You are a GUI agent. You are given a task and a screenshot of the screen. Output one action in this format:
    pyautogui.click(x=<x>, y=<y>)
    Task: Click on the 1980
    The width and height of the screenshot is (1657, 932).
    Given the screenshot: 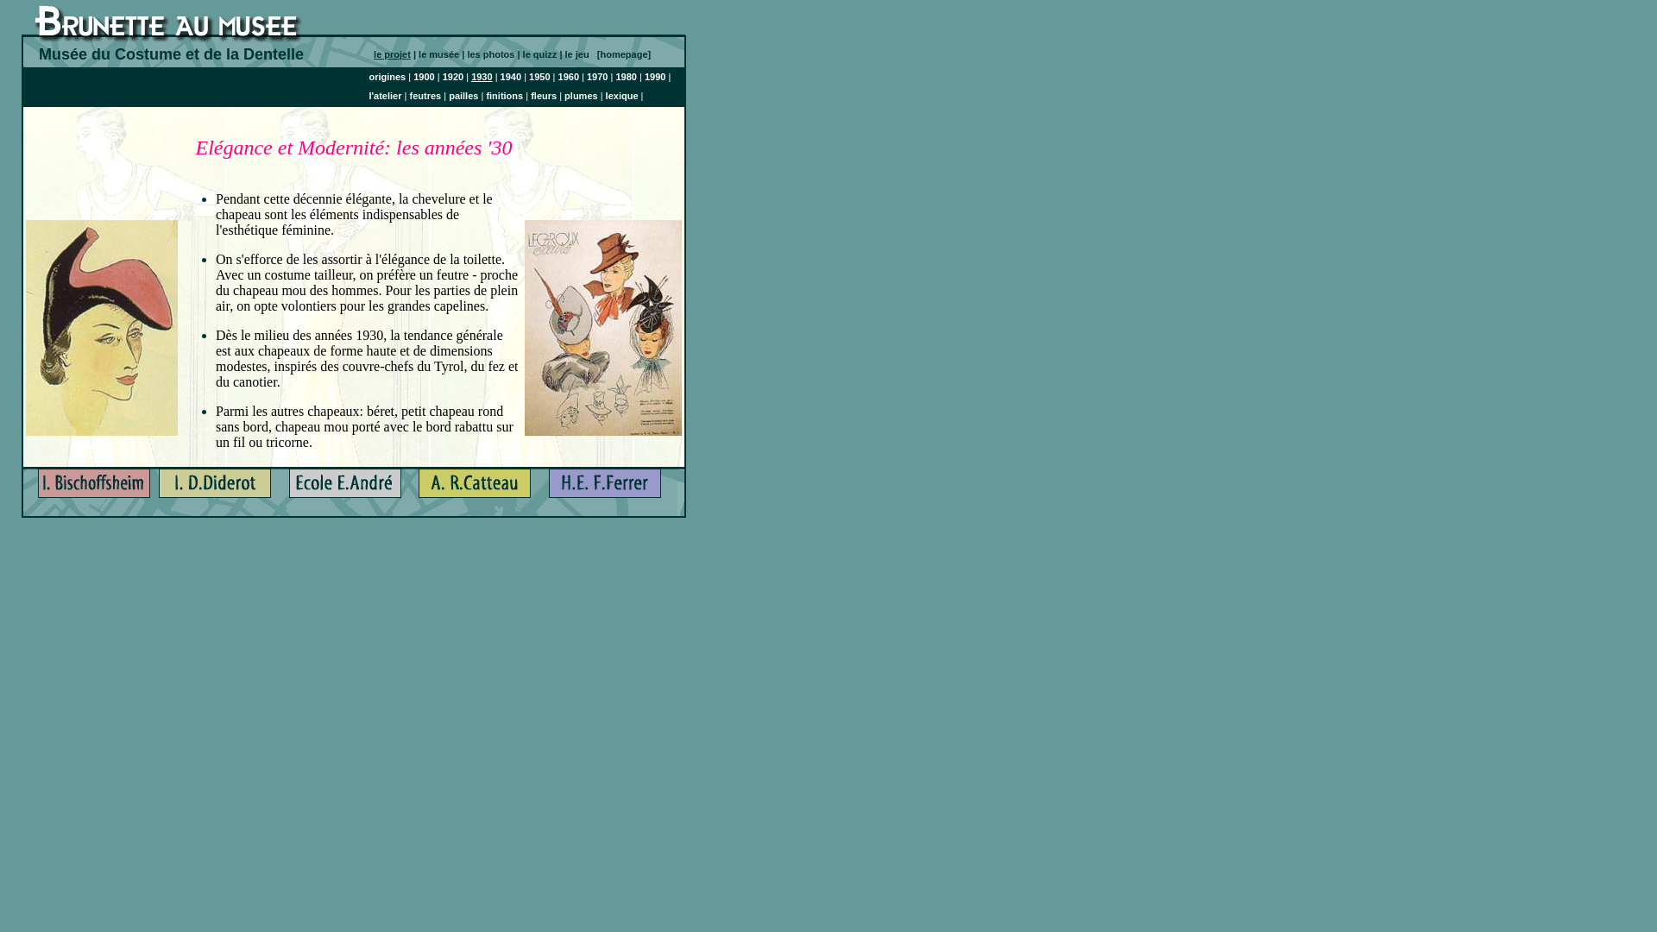 What is the action you would take?
    pyautogui.click(x=626, y=77)
    